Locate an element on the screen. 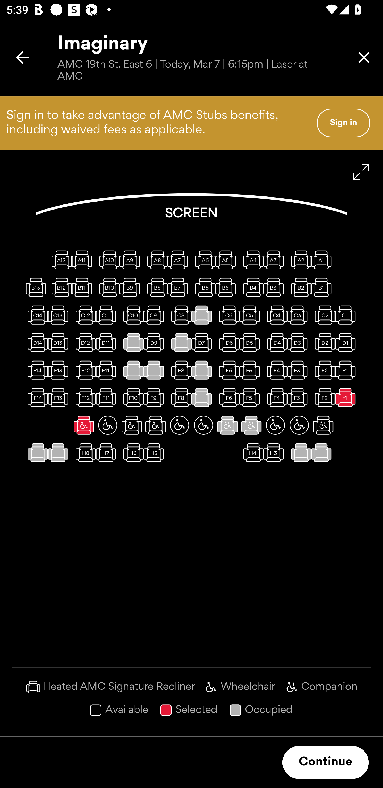 This screenshot has height=788, width=383. E8, Regular seat, available is located at coordinates (180, 370).